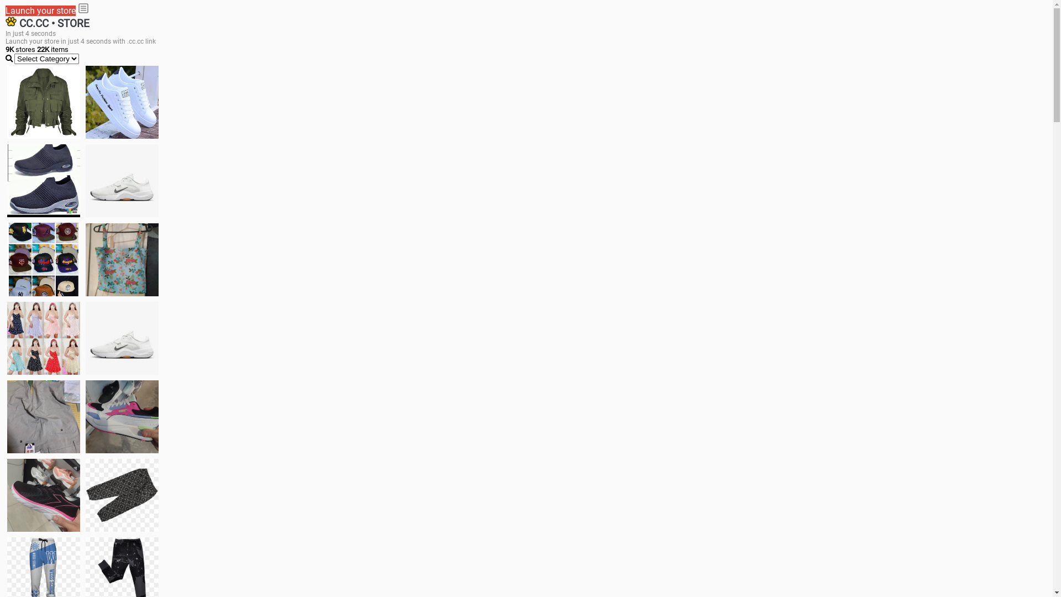 This screenshot has height=597, width=1061. Describe the element at coordinates (122, 102) in the screenshot. I see `white shoes` at that location.